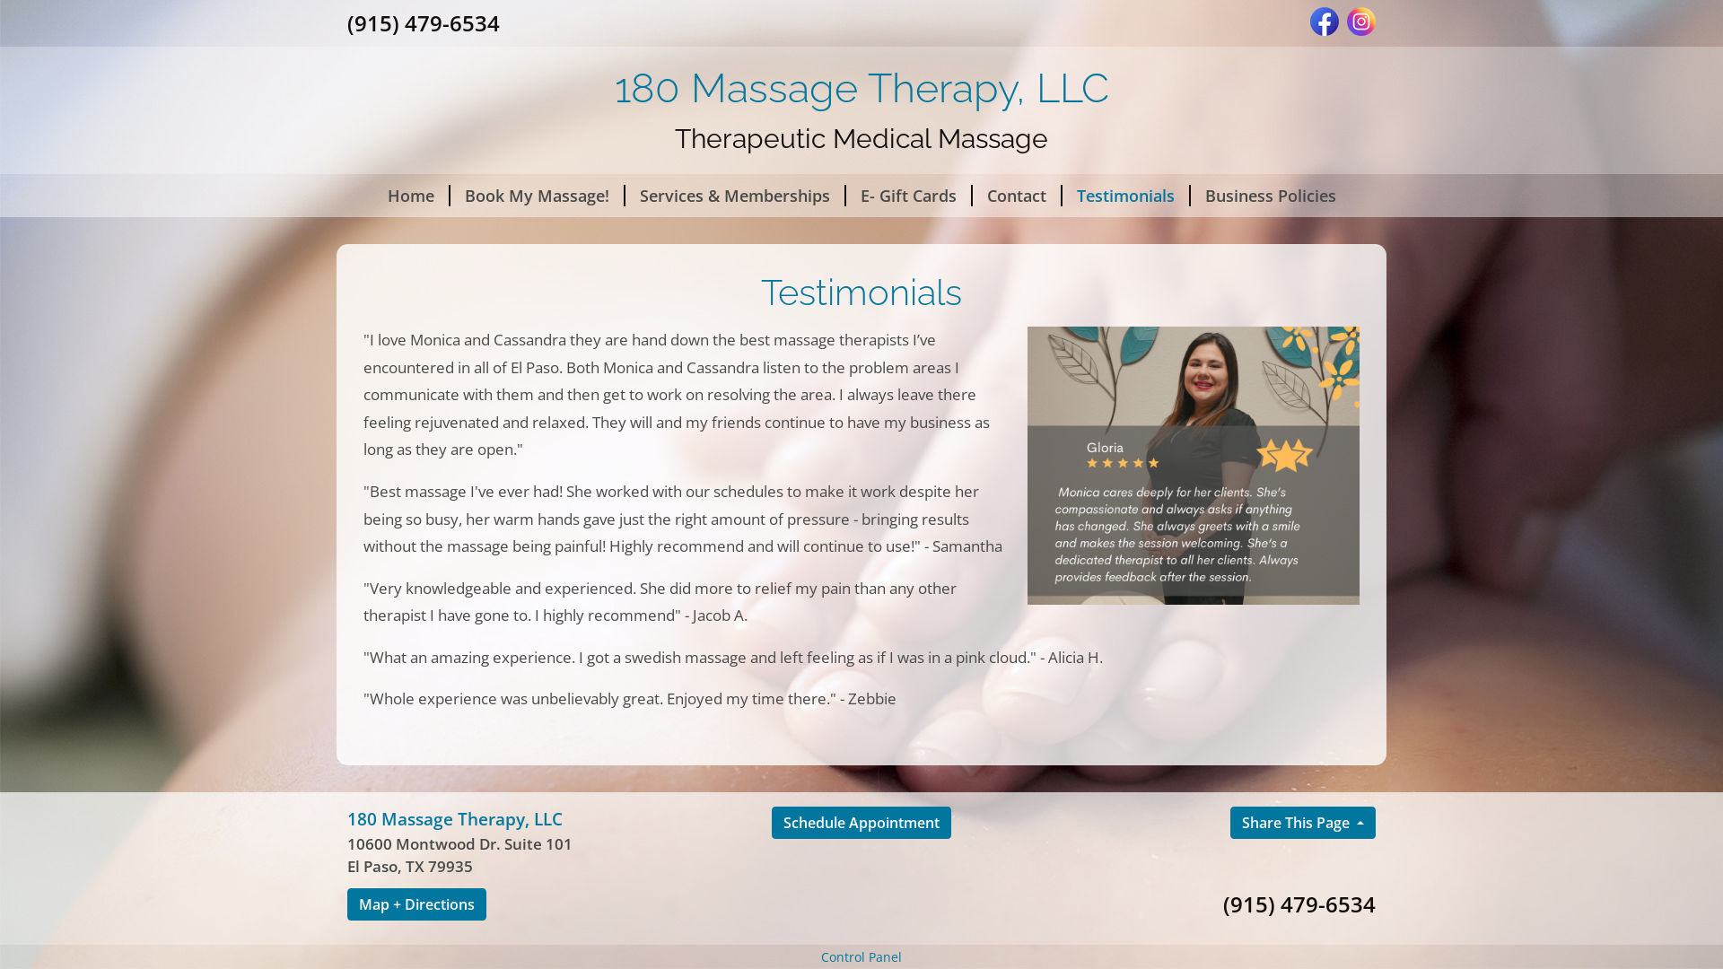 Image resolution: width=1723 pixels, height=969 pixels. I want to click on Home, so click(412, 196).